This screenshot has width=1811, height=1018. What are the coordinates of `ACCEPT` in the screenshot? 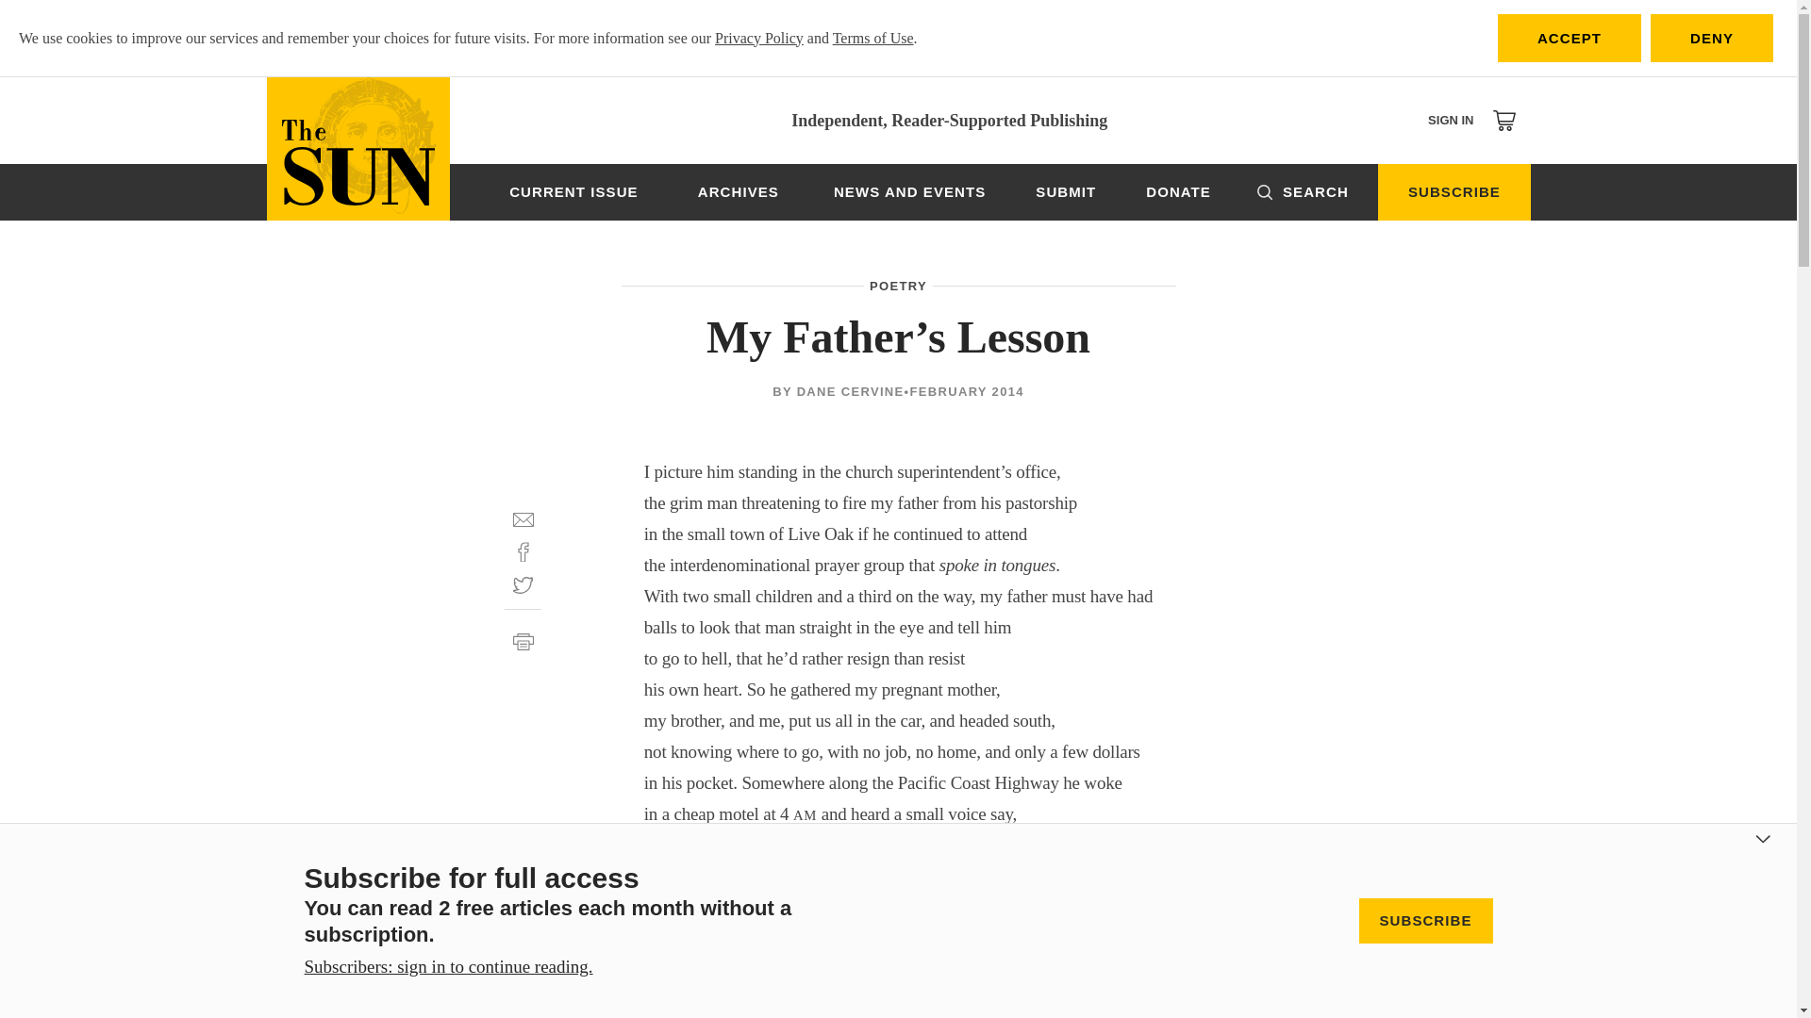 It's located at (1569, 38).